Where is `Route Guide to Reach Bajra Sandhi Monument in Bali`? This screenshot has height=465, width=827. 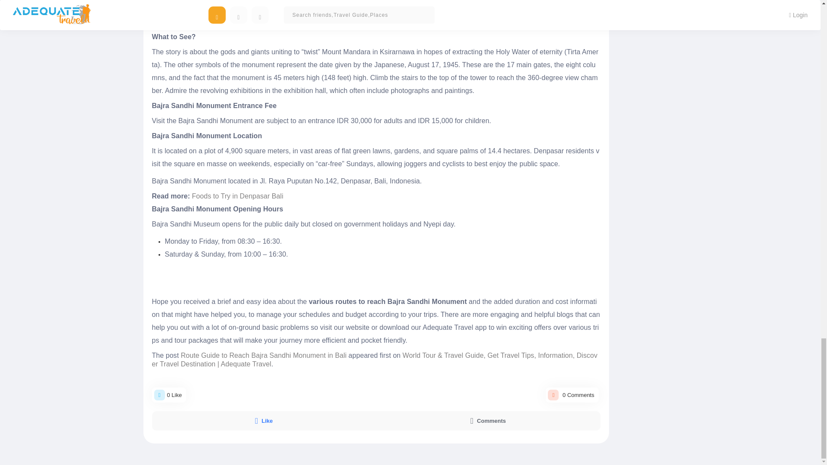
Route Guide to Reach Bajra Sandhi Monument in Bali is located at coordinates (264, 355).